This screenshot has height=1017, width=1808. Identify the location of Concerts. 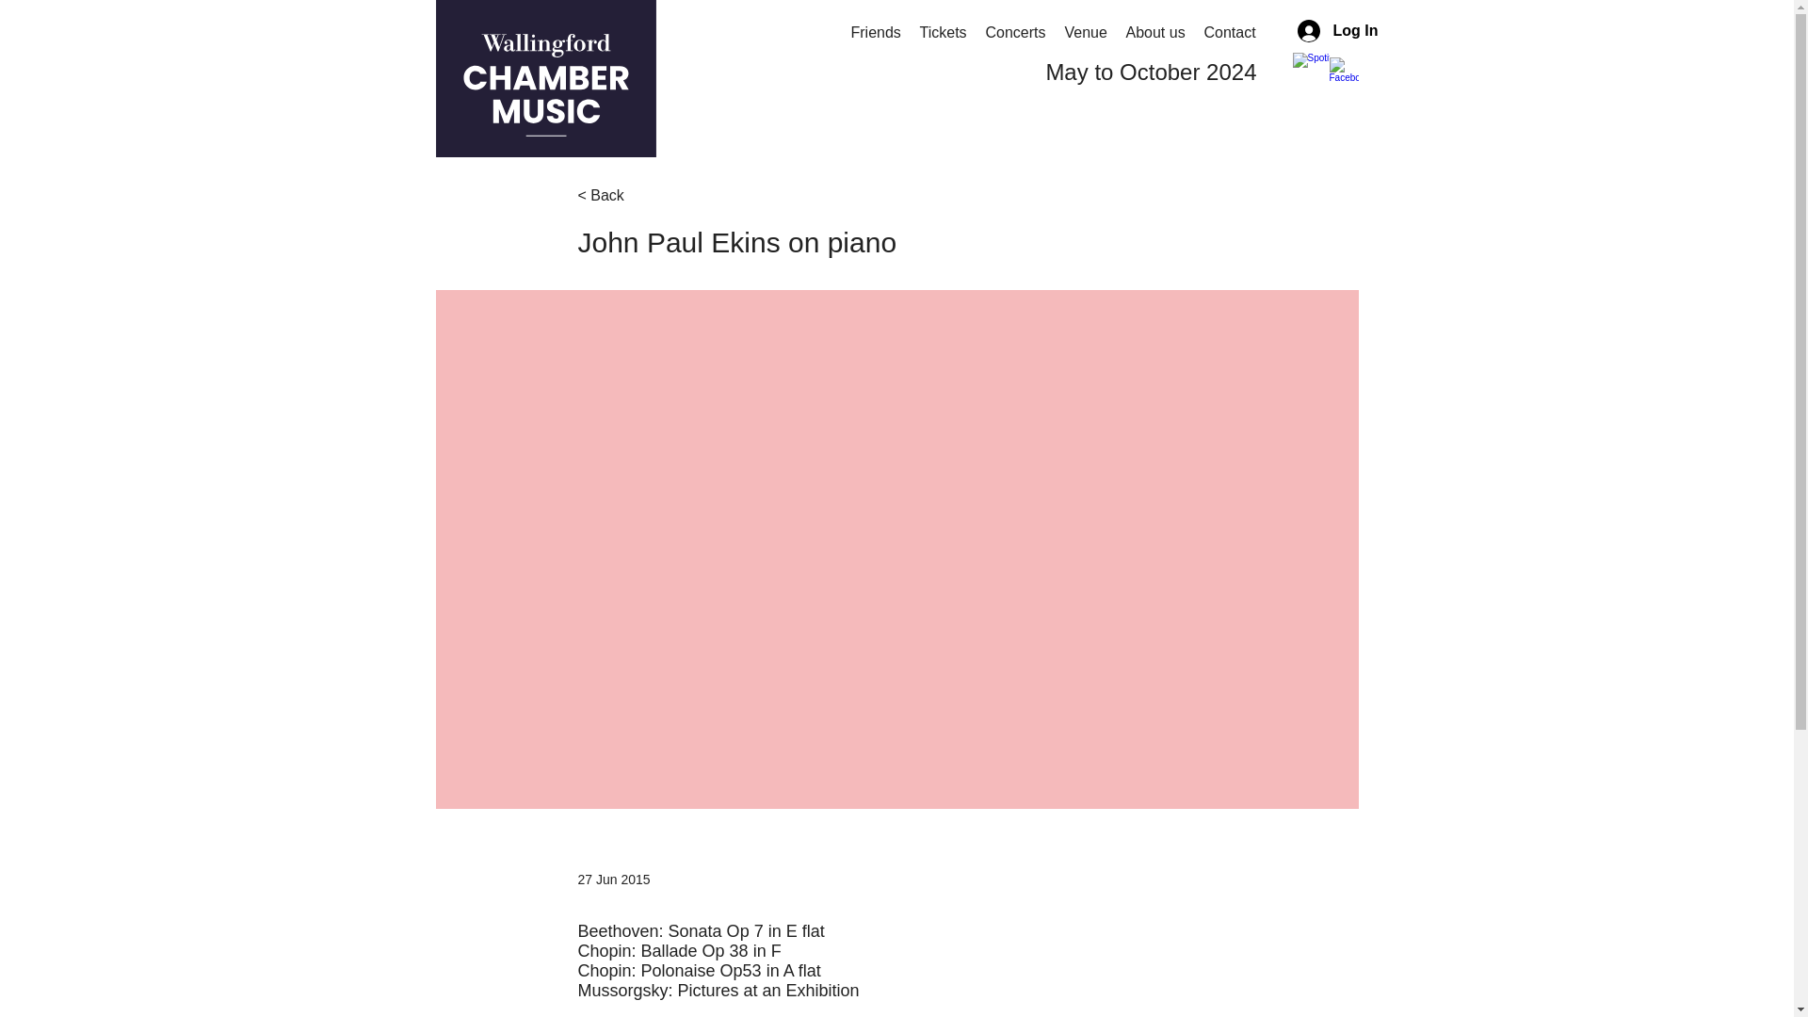
(1015, 32).